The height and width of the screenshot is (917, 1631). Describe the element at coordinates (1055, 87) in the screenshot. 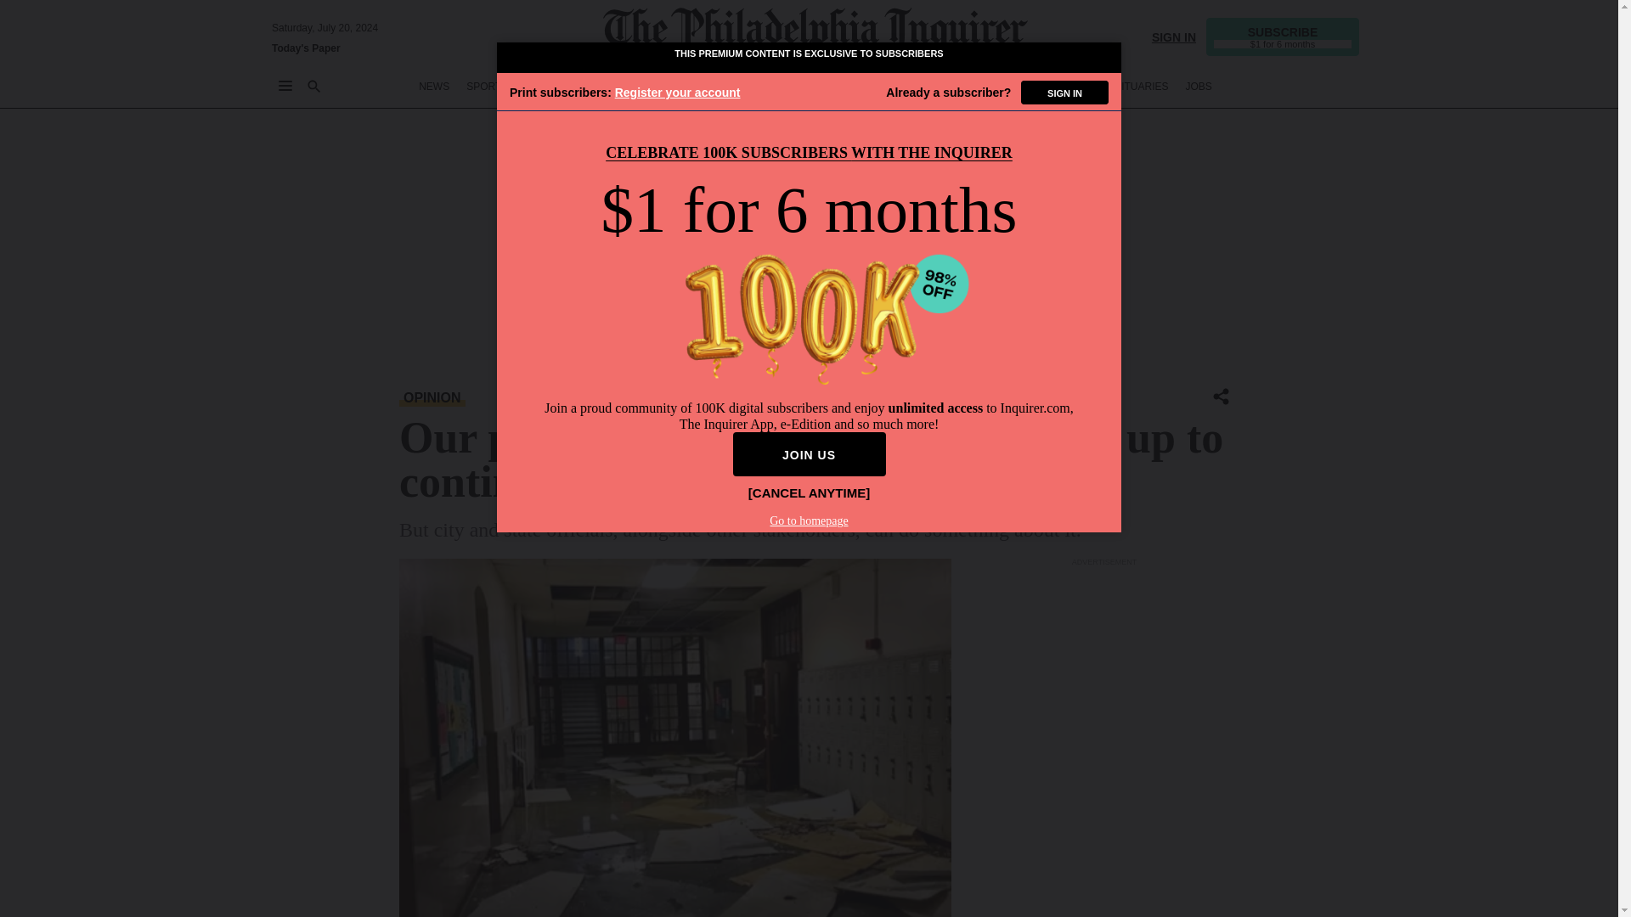

I see `REAL ESTATE` at that location.